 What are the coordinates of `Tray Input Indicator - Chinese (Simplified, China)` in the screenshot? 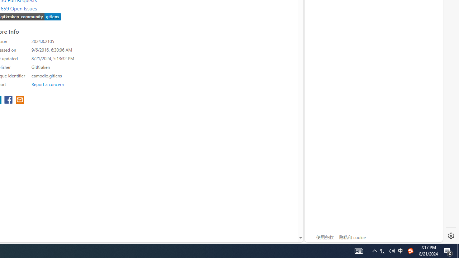 It's located at (359, 251).